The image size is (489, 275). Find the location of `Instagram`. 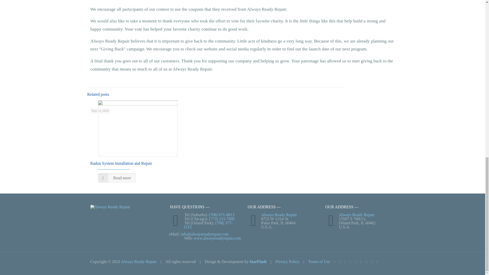

Instagram is located at coordinates (367, 262).